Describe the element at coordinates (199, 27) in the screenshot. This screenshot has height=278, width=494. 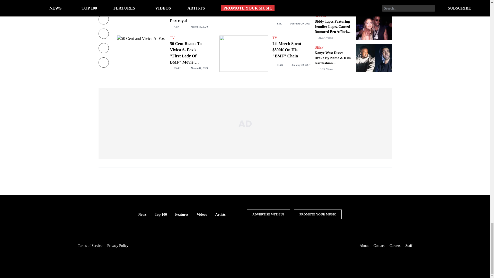
I see `March 18, 2024` at that location.